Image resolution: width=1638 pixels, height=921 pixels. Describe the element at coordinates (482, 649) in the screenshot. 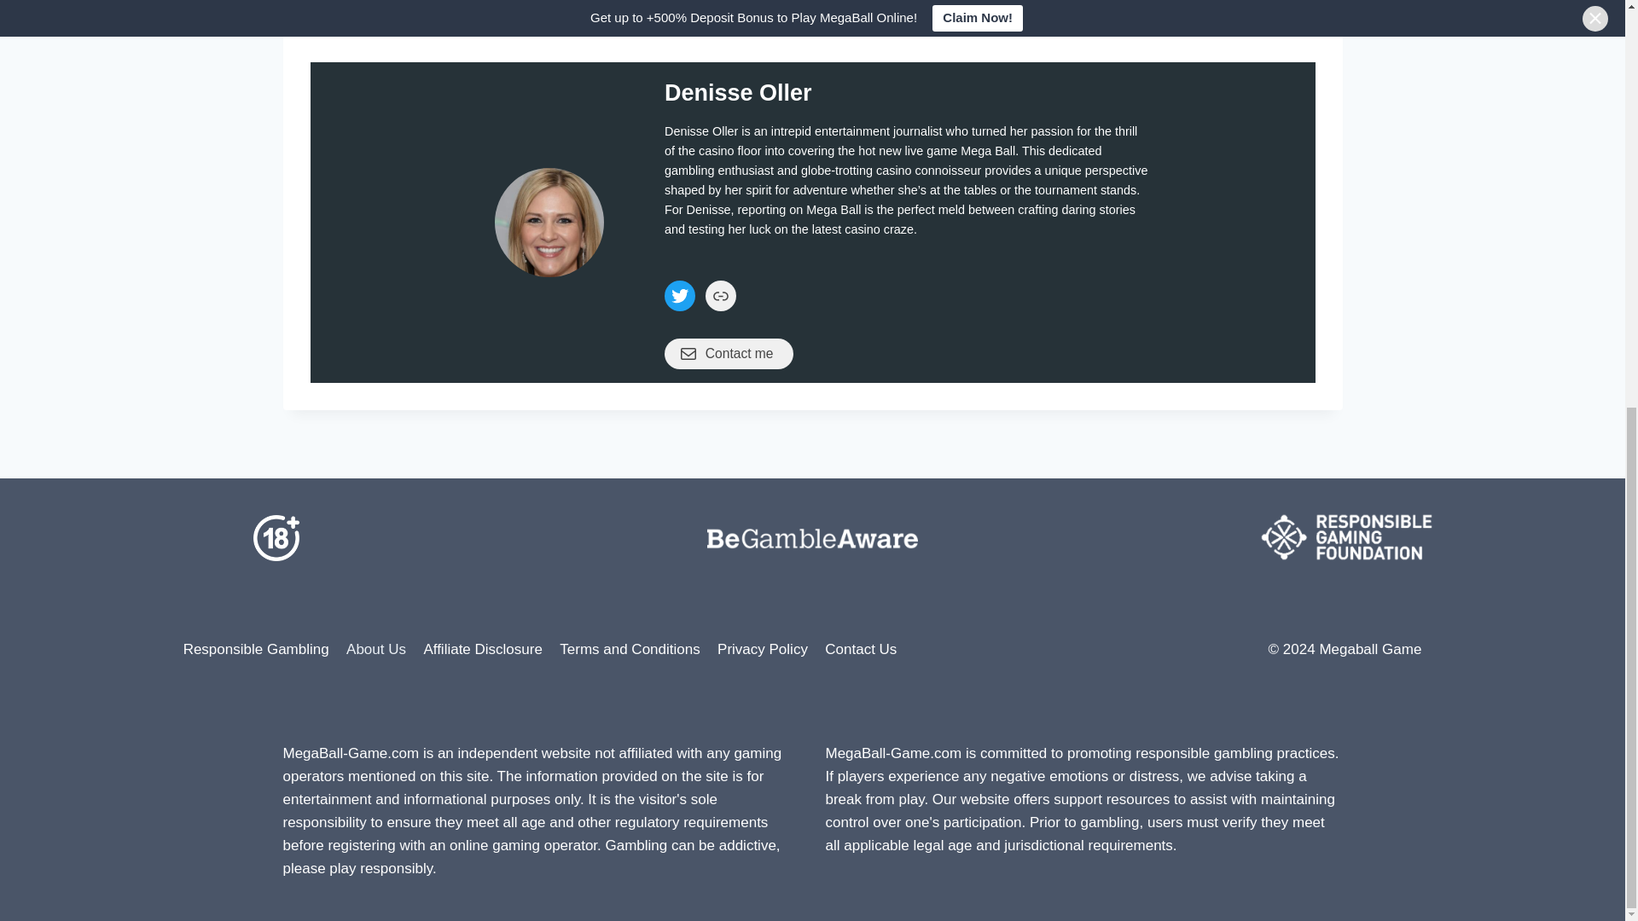

I see `Affiliate Disclosure` at that location.